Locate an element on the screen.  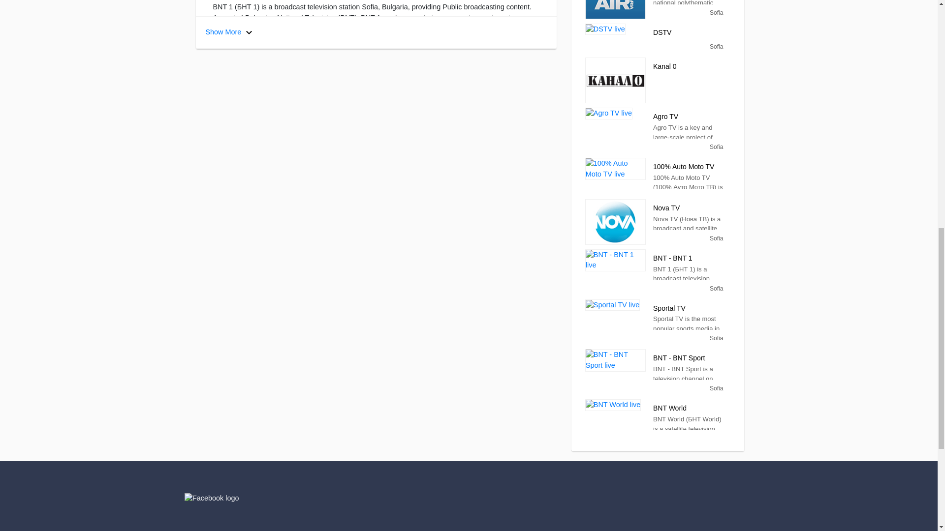
Kanal 0 is located at coordinates (688, 67).